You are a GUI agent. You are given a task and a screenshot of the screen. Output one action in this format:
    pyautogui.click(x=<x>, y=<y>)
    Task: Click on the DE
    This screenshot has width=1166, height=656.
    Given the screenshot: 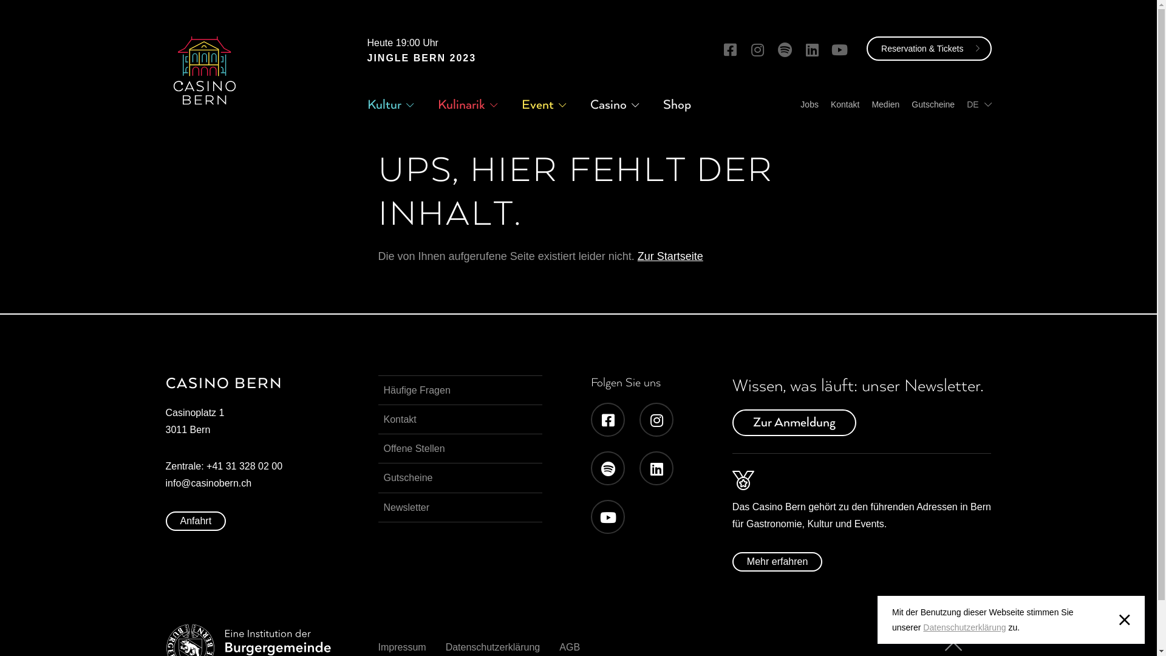 What is the action you would take?
    pyautogui.click(x=979, y=104)
    